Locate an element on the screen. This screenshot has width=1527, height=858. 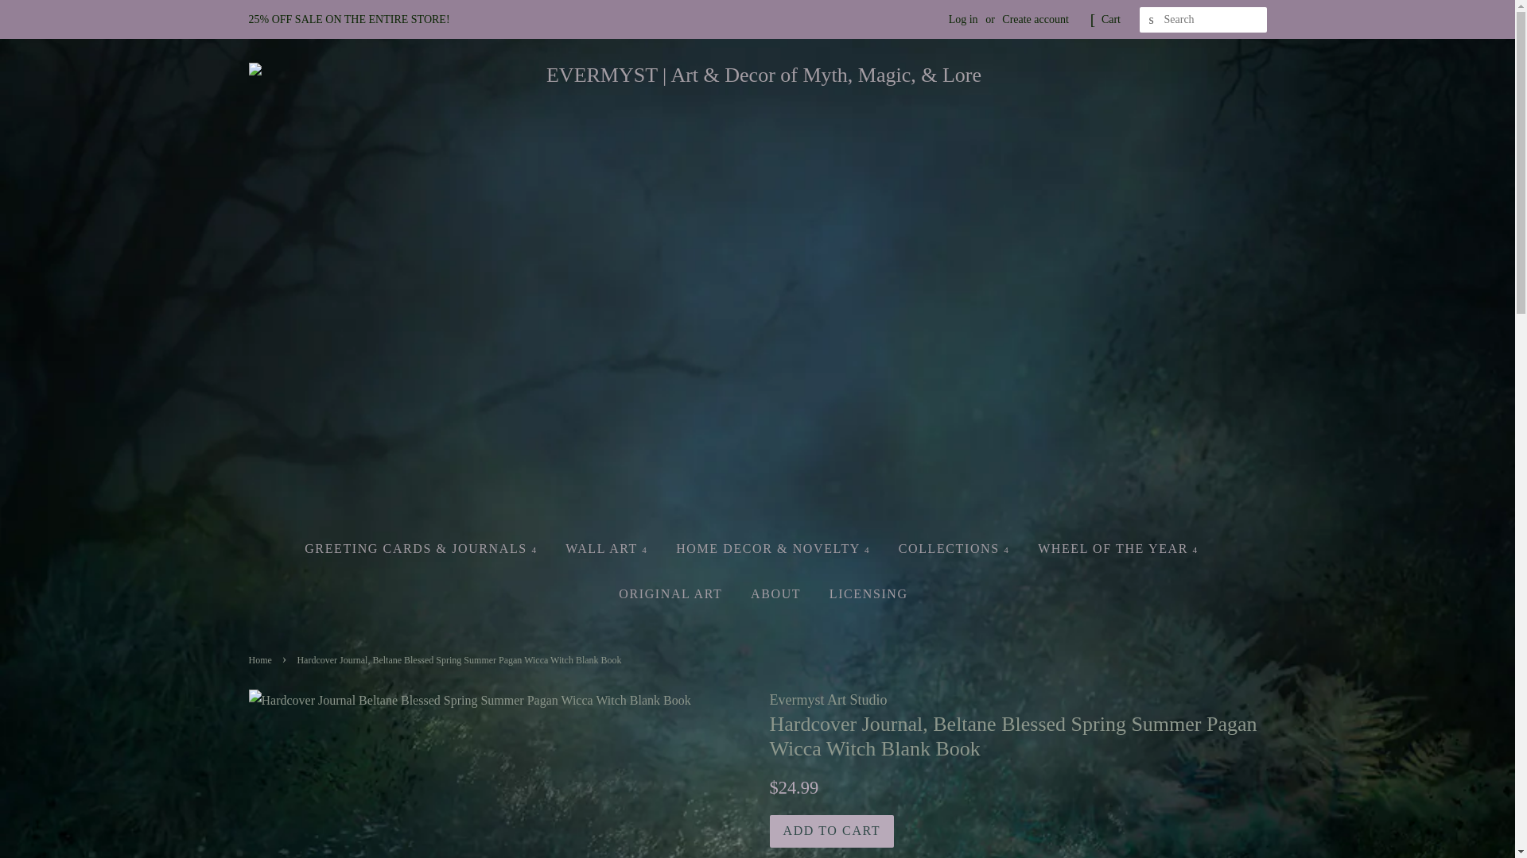
Log in is located at coordinates (963, 19).